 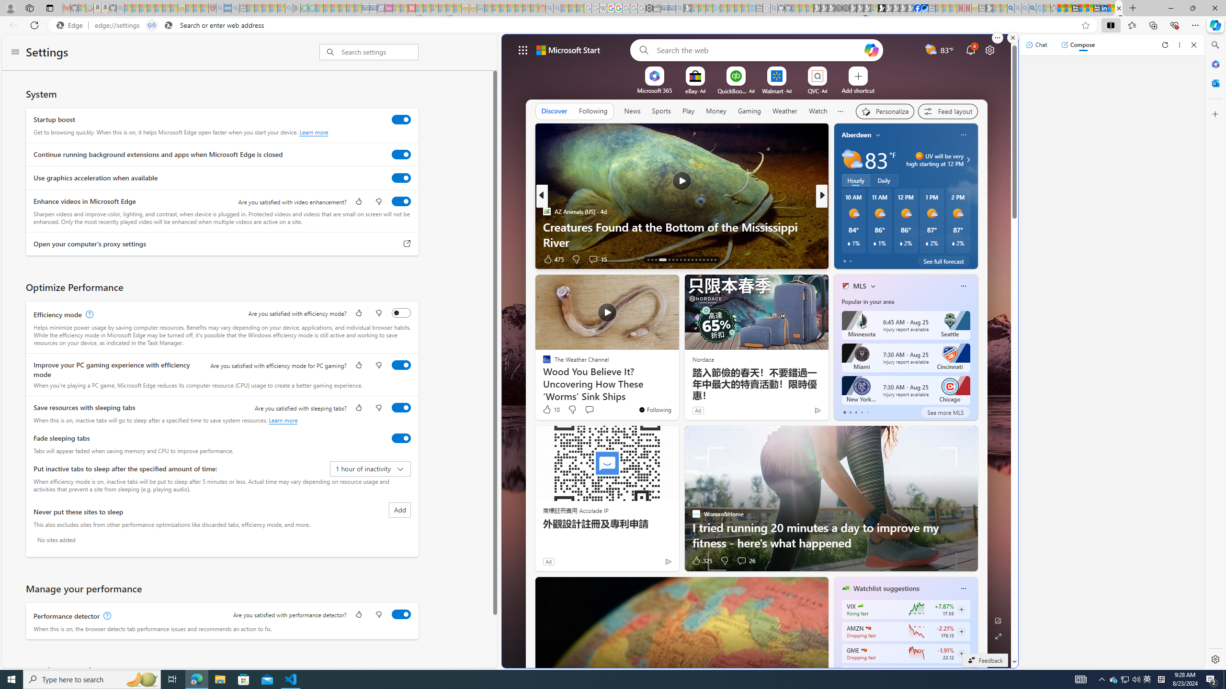 I want to click on Google Chrome Internet Browser Download - Search Images, so click(x=1032, y=8).